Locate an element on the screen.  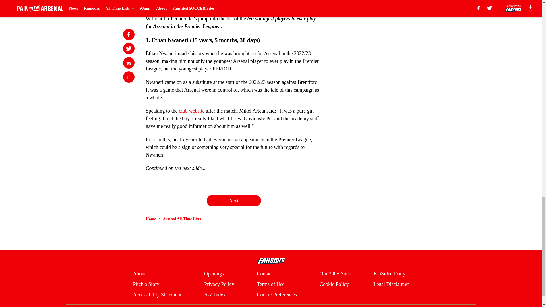
Cookie Policy is located at coordinates (334, 284).